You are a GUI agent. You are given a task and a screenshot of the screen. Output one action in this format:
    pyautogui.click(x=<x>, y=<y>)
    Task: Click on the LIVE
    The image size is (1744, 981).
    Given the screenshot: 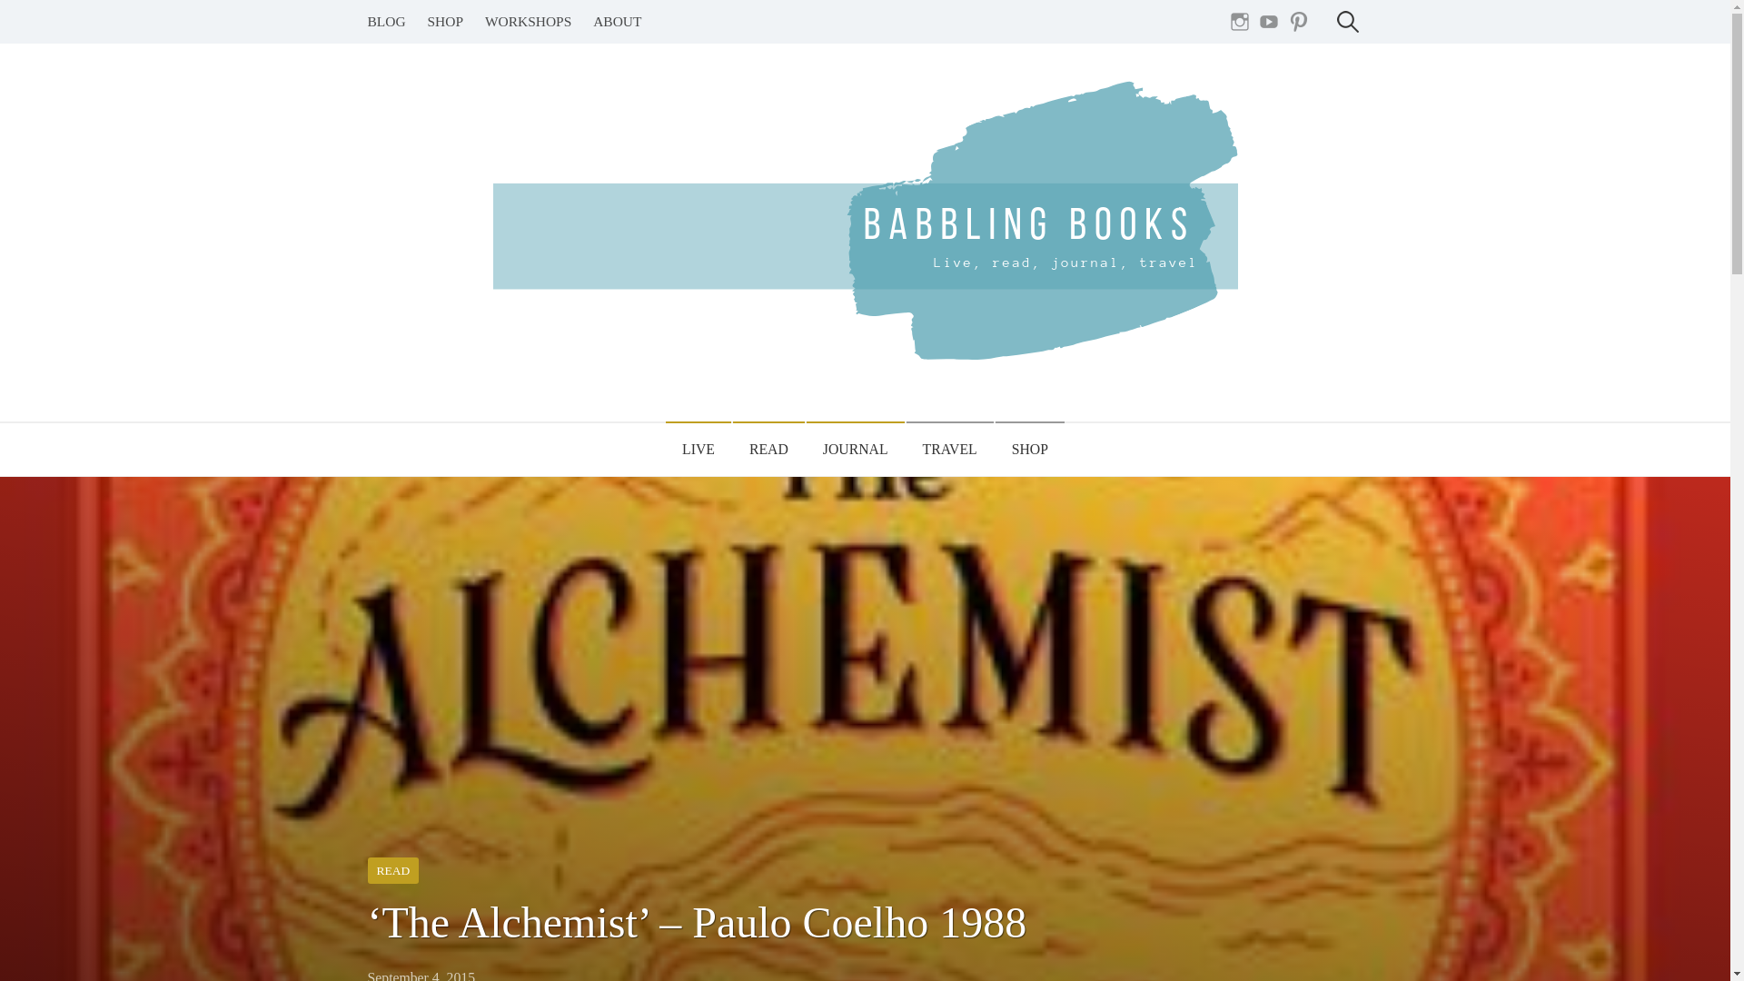 What is the action you would take?
    pyautogui.click(x=698, y=449)
    